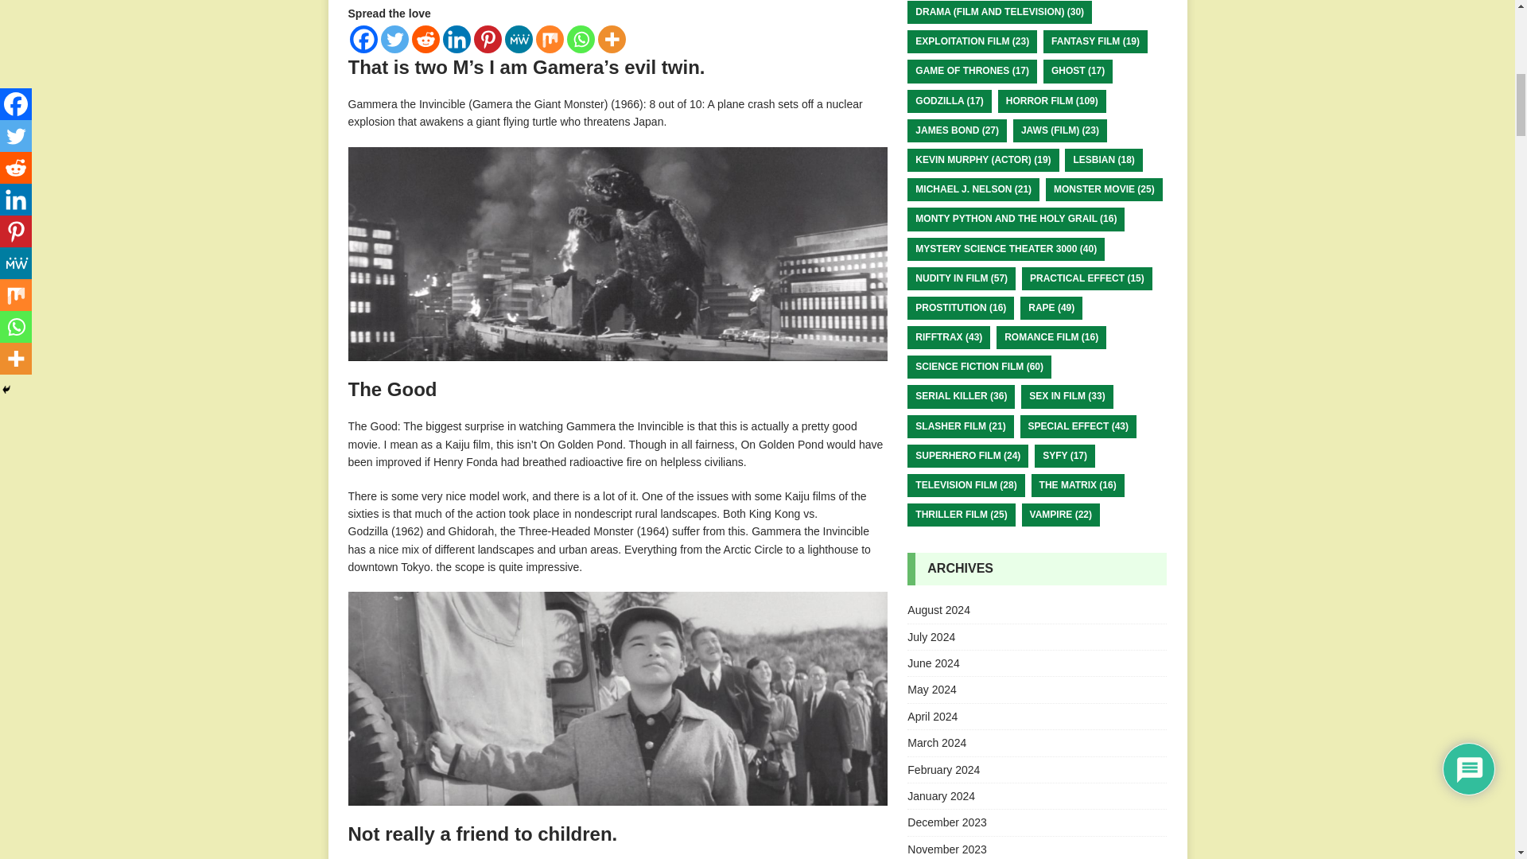 This screenshot has height=859, width=1527. Describe the element at coordinates (580, 39) in the screenshot. I see `Whatsapp` at that location.